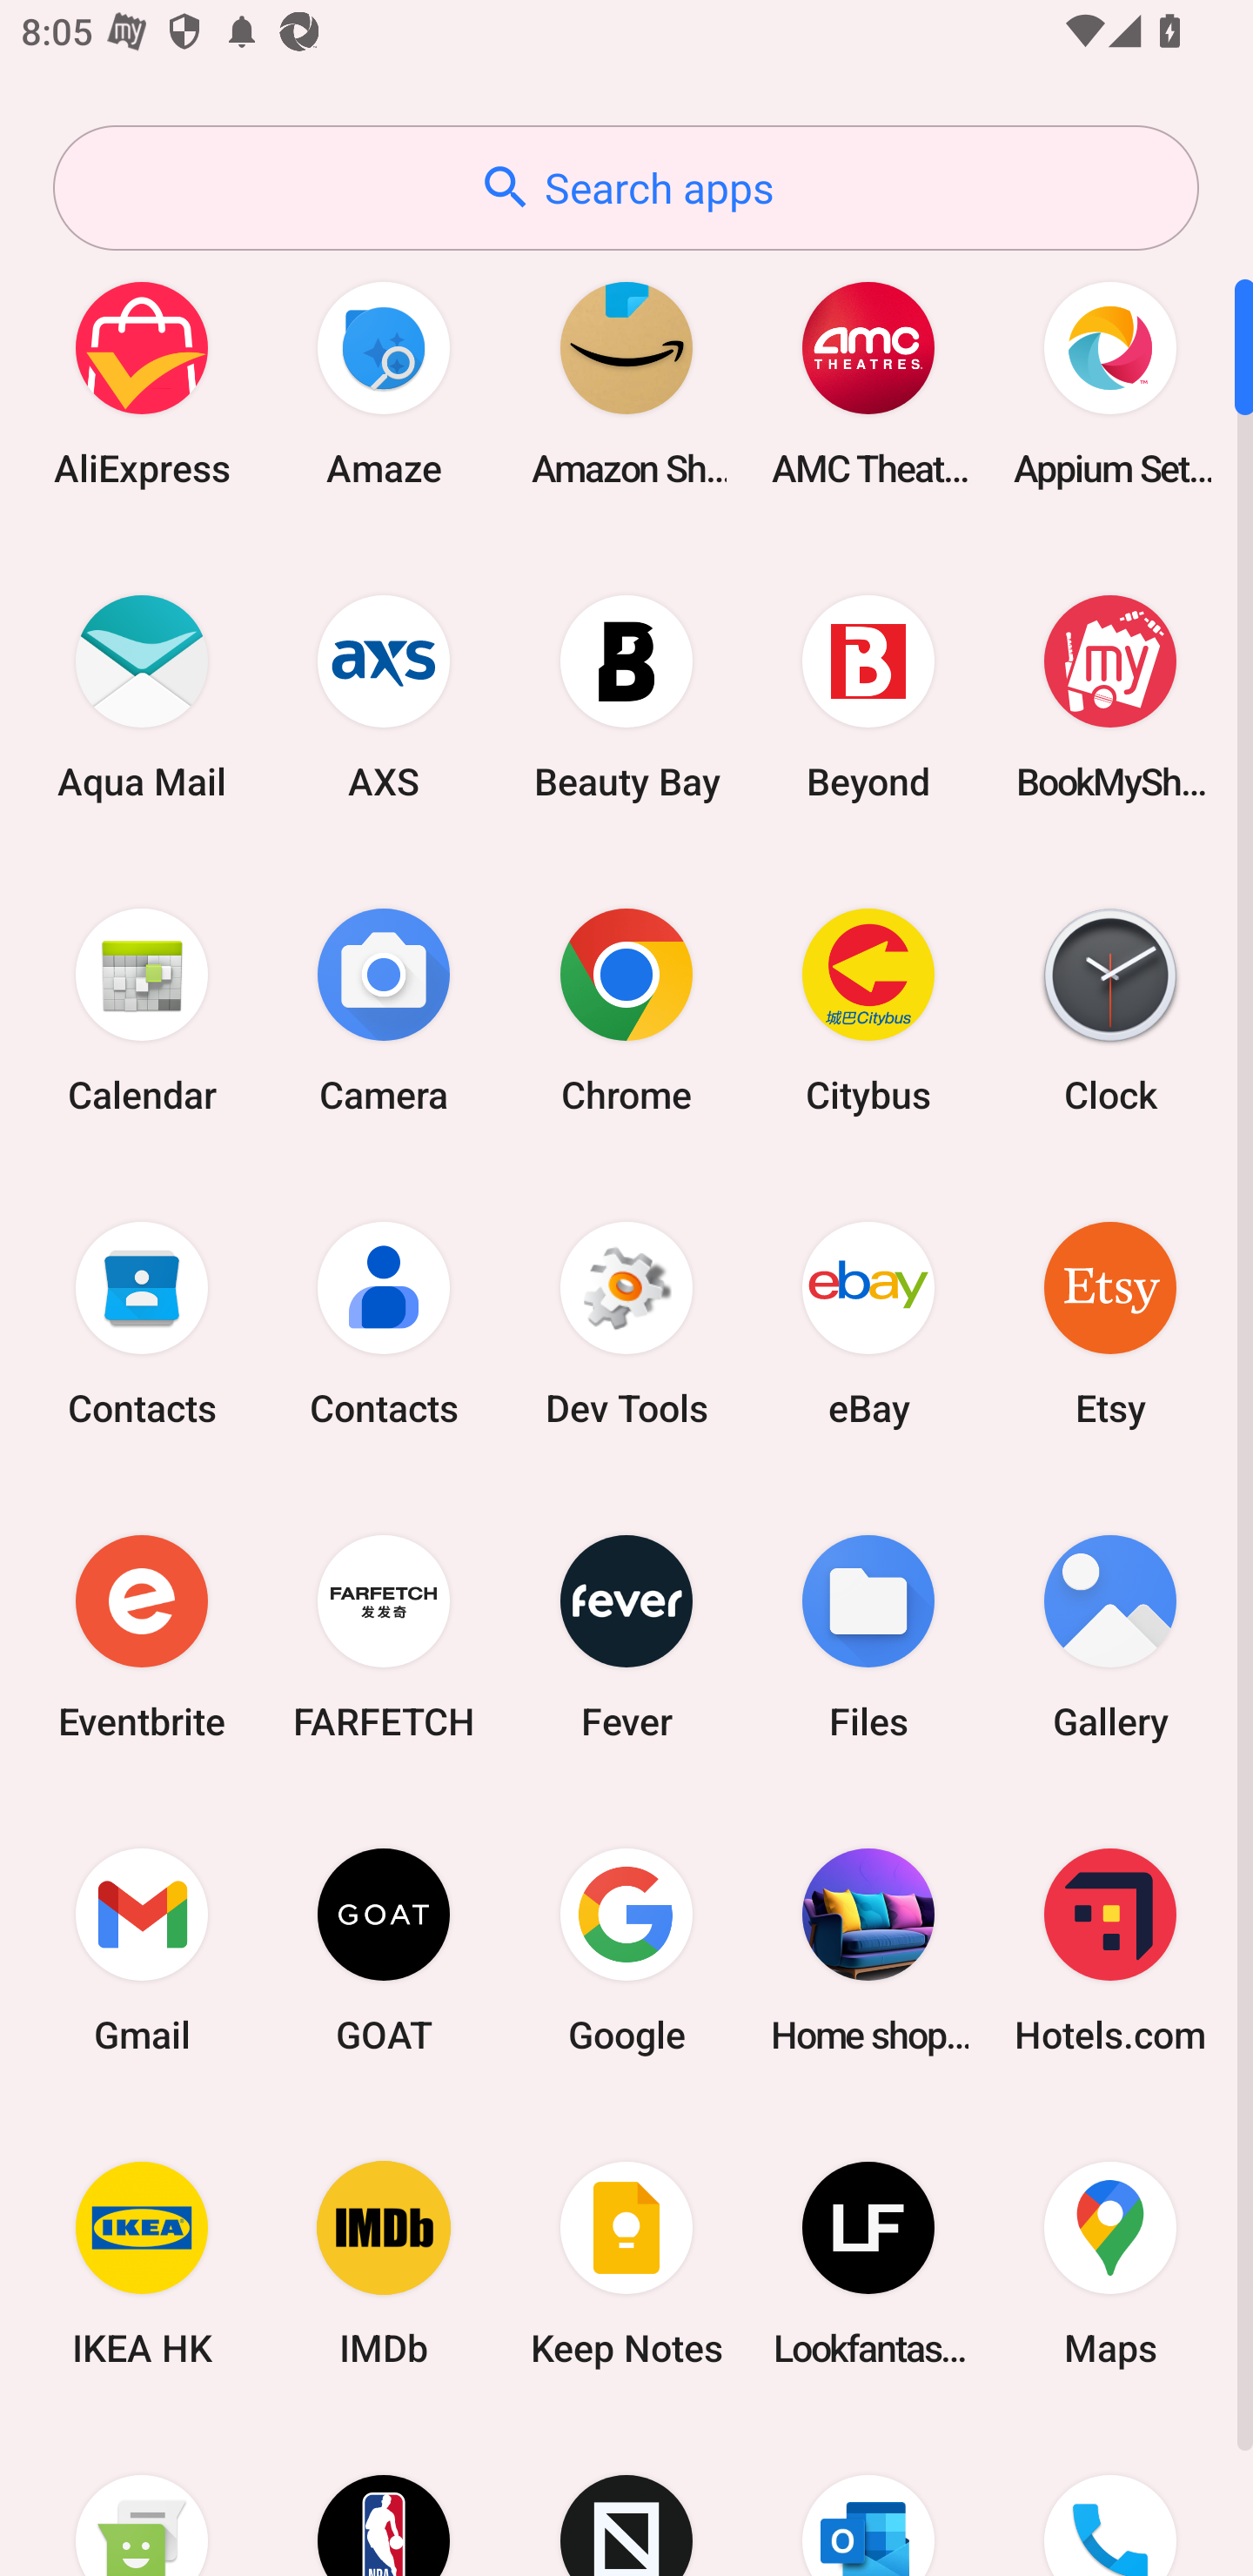 Image resolution: width=1253 pixels, height=2576 pixels. Describe the element at coordinates (868, 383) in the screenshot. I see `AMC Theatres` at that location.